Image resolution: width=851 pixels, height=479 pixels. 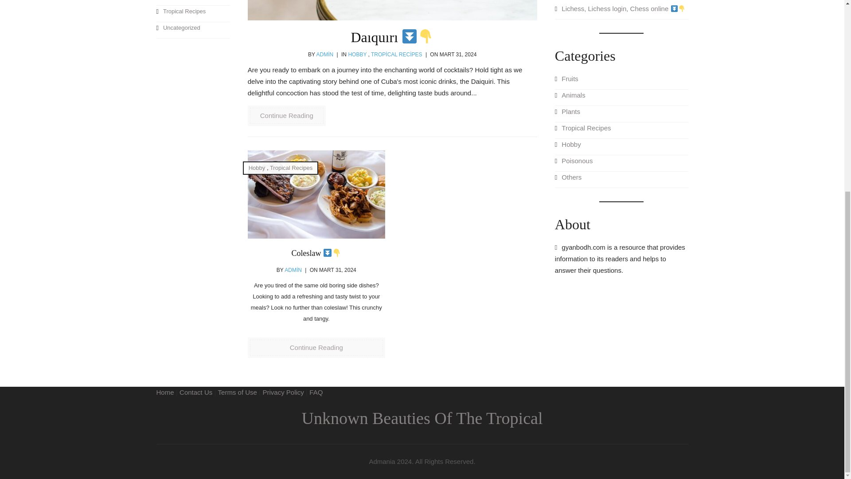 I want to click on Home, so click(x=164, y=392).